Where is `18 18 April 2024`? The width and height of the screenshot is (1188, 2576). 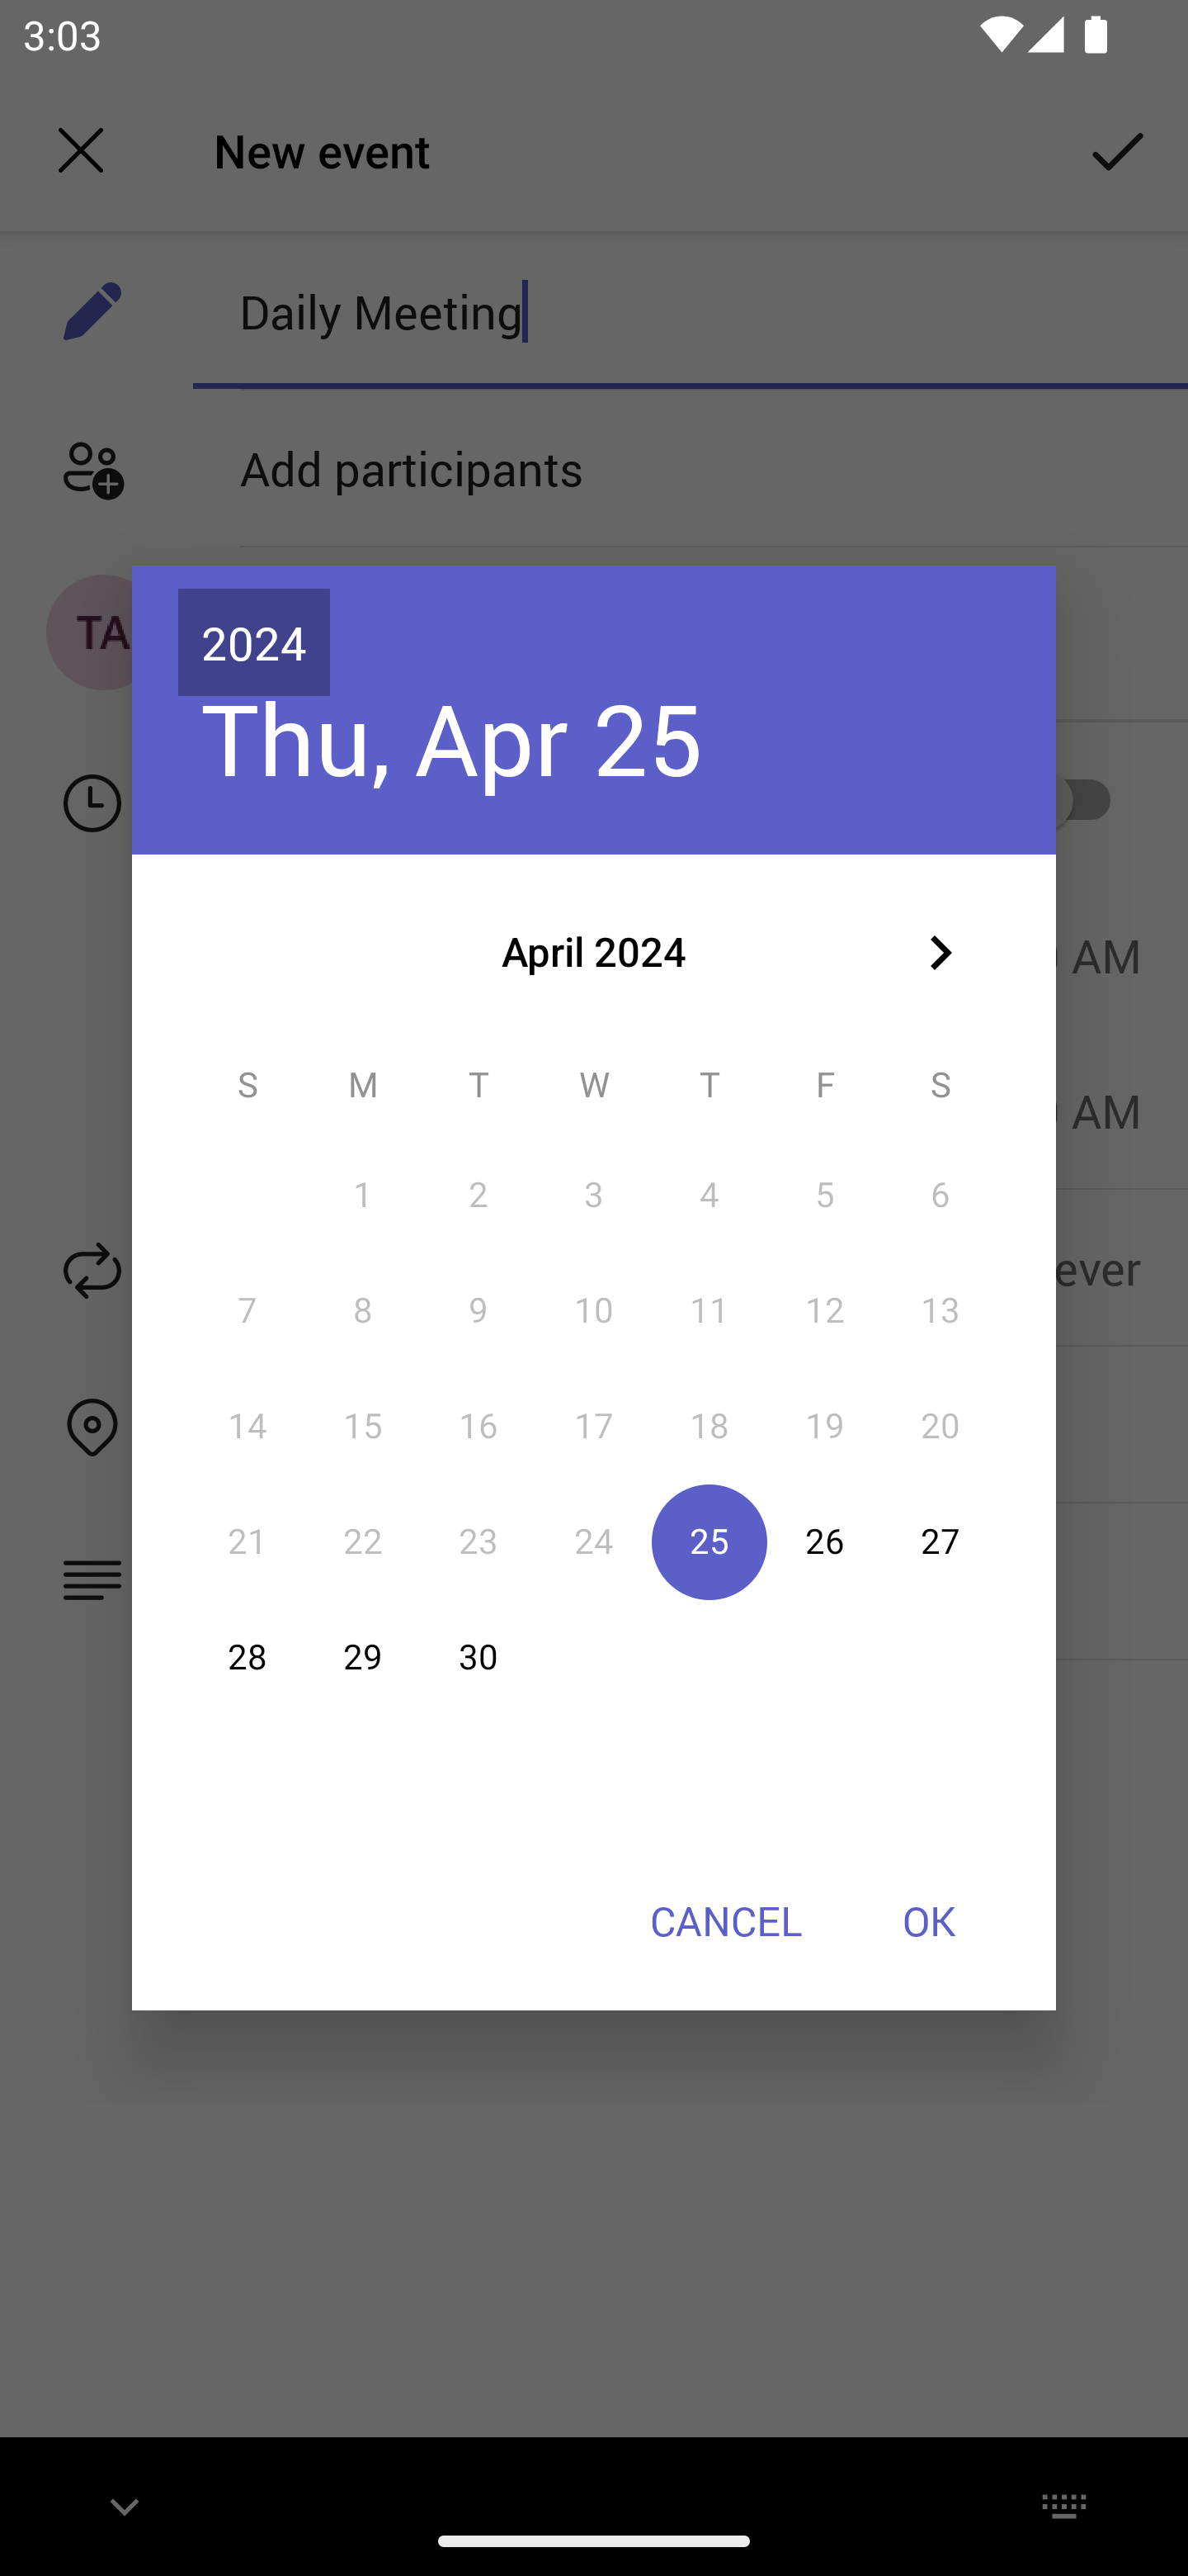
18 18 April 2024 is located at coordinates (709, 1425).